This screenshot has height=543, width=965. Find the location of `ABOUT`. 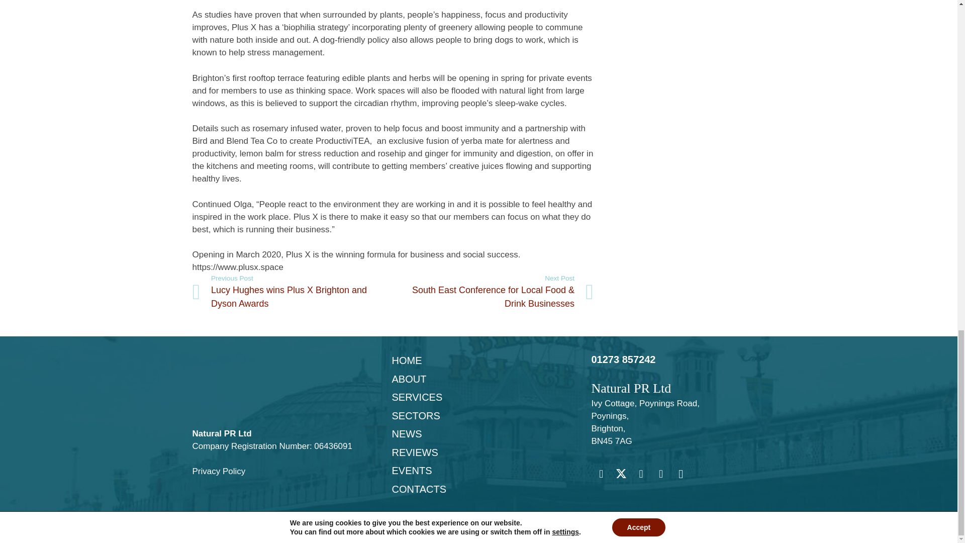

ABOUT is located at coordinates (409, 379).